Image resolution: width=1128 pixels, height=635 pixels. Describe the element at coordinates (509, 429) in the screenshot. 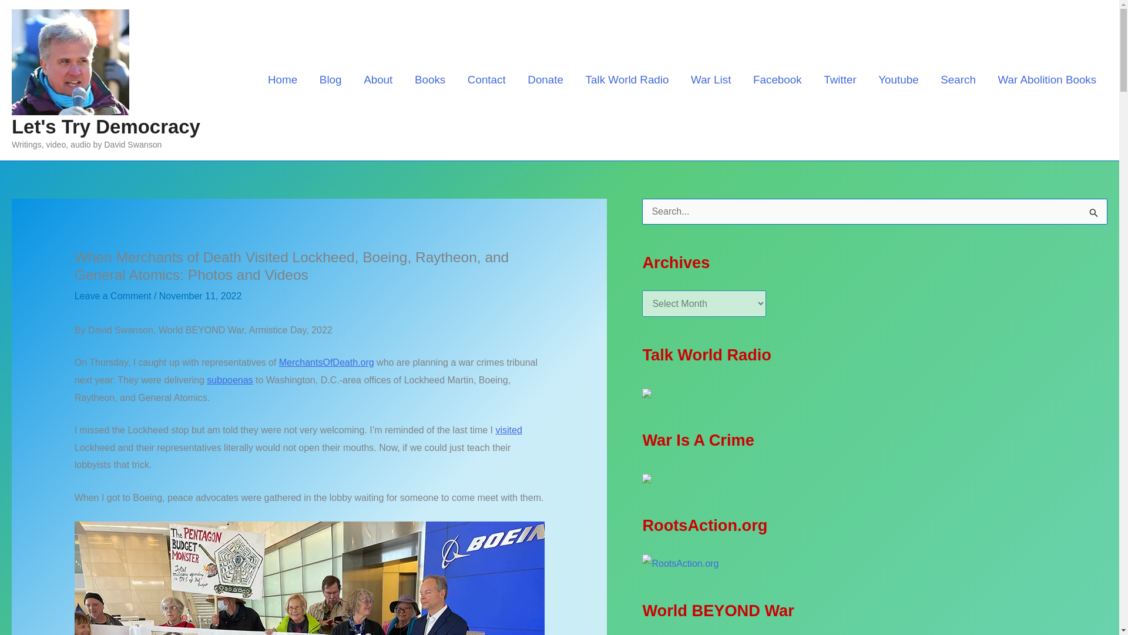

I see `visited` at that location.